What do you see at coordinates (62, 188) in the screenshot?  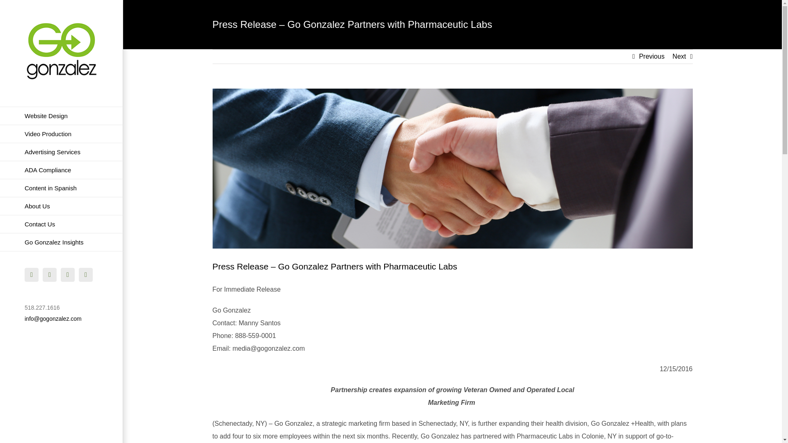 I see `Content in Spanish` at bounding box center [62, 188].